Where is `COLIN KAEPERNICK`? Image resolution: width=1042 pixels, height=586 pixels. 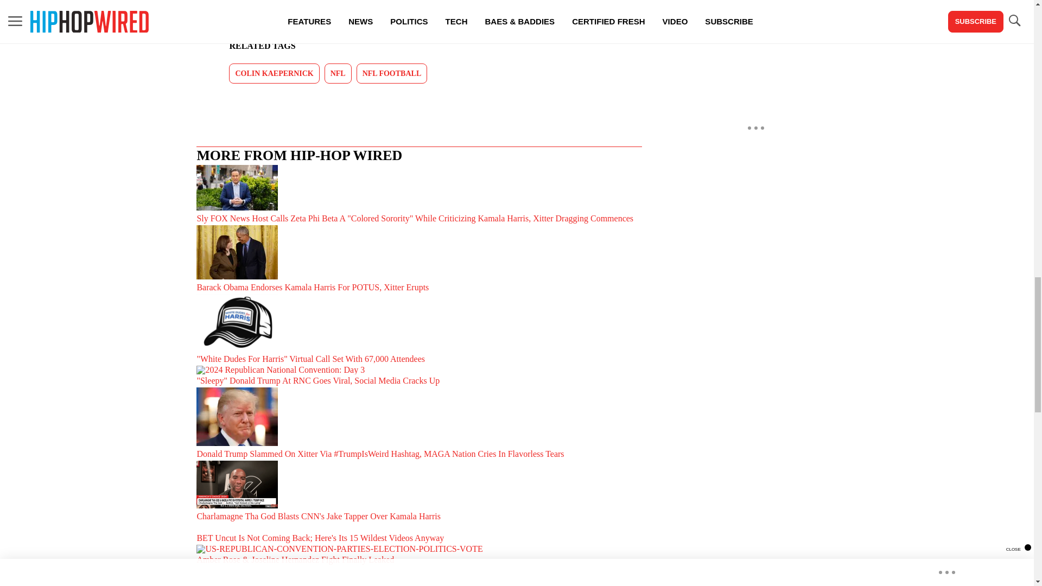 COLIN KAEPERNICK is located at coordinates (274, 73).